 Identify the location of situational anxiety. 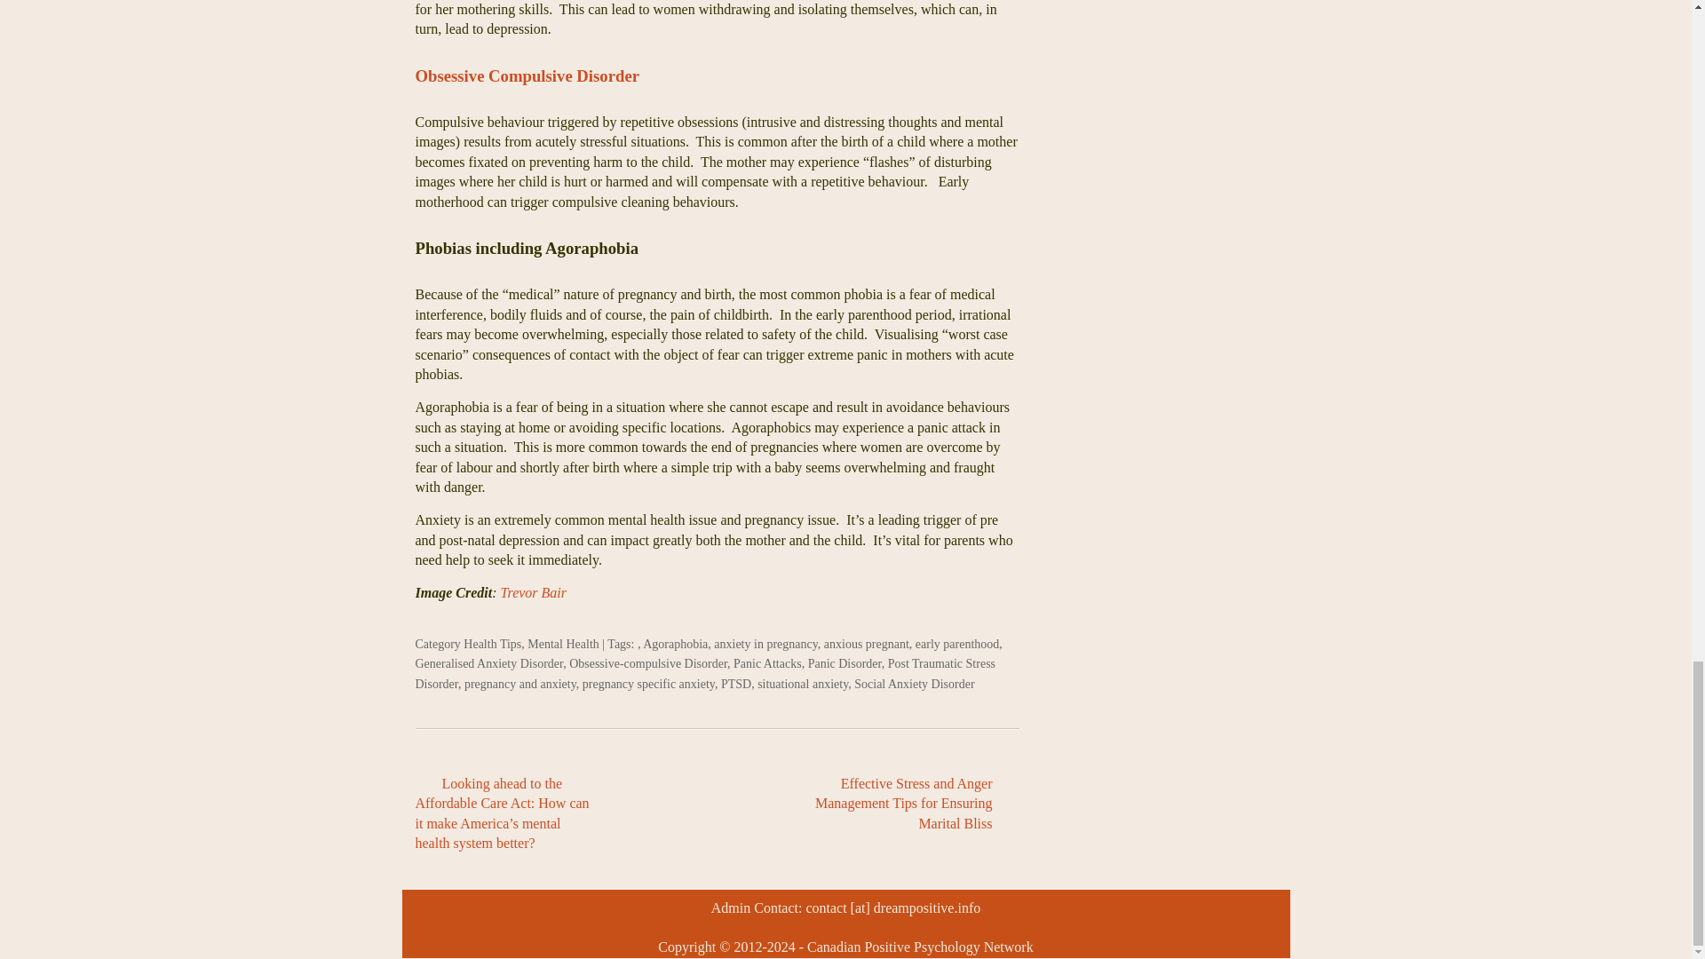
(802, 684).